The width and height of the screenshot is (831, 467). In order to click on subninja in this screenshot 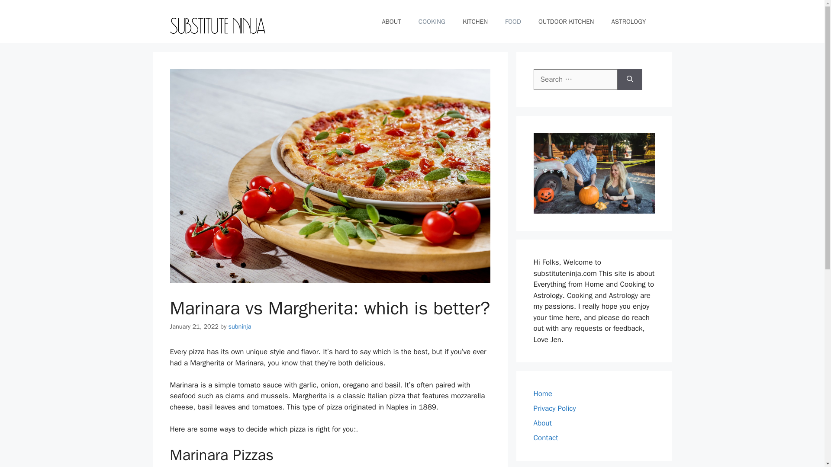, I will do `click(240, 326)`.